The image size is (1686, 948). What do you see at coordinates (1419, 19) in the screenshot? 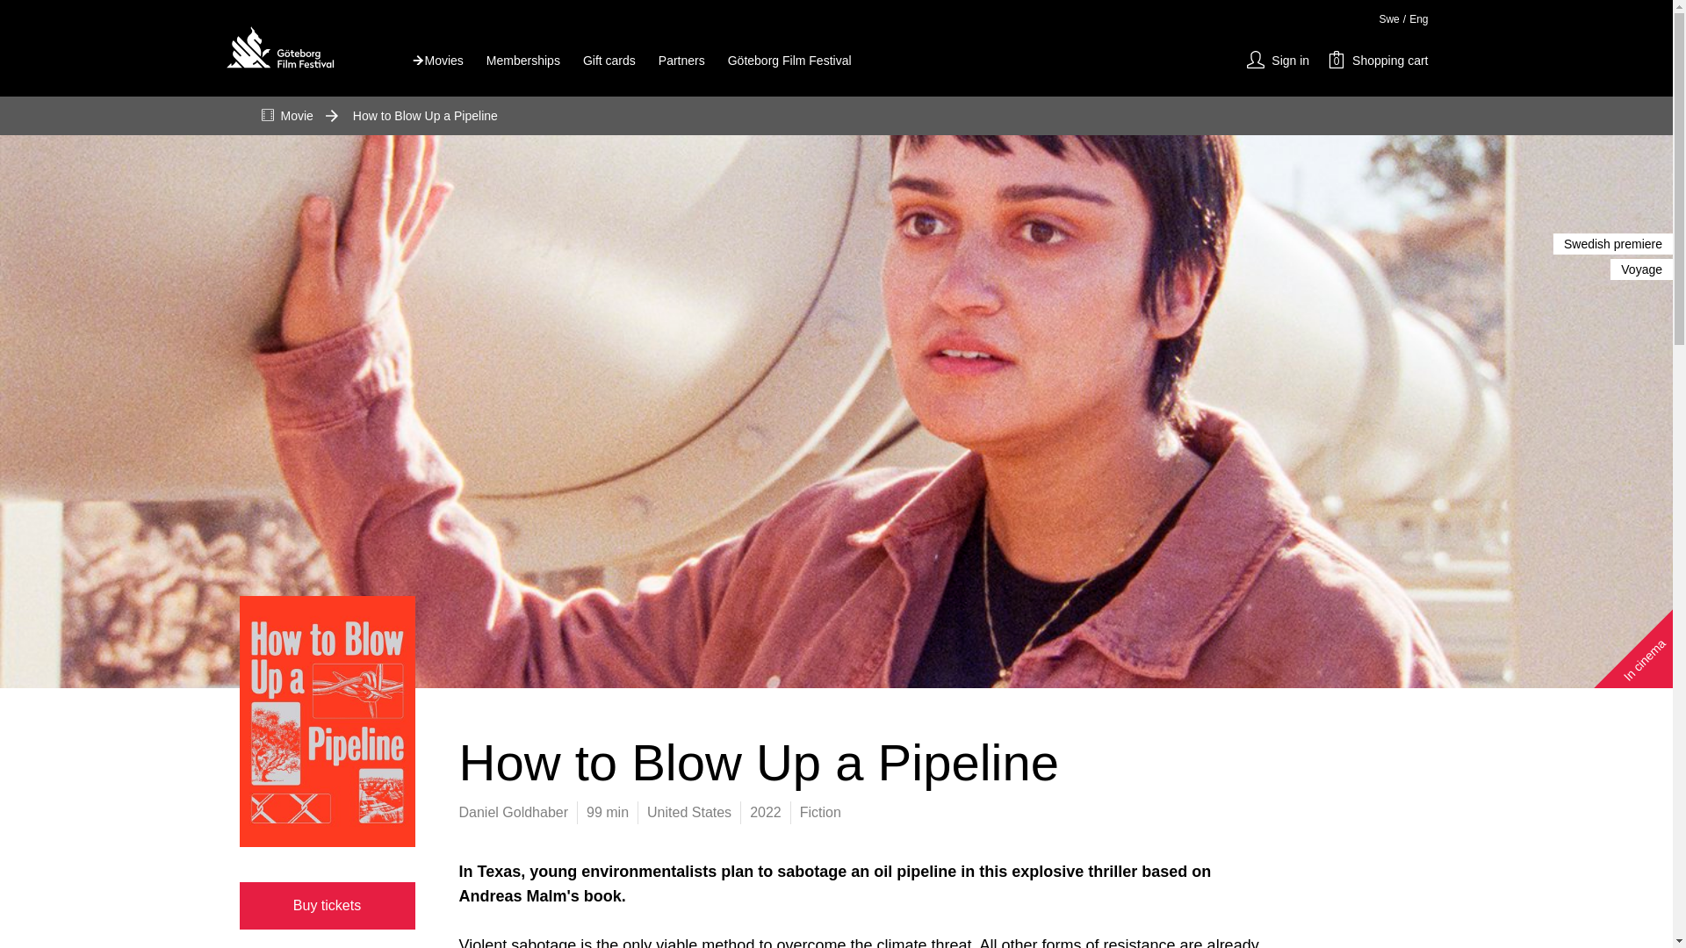
I see `Eng` at bounding box center [1419, 19].